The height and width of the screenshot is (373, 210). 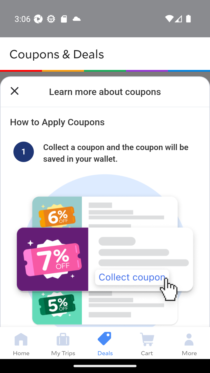 I want to click on Home, so click(x=21, y=343).